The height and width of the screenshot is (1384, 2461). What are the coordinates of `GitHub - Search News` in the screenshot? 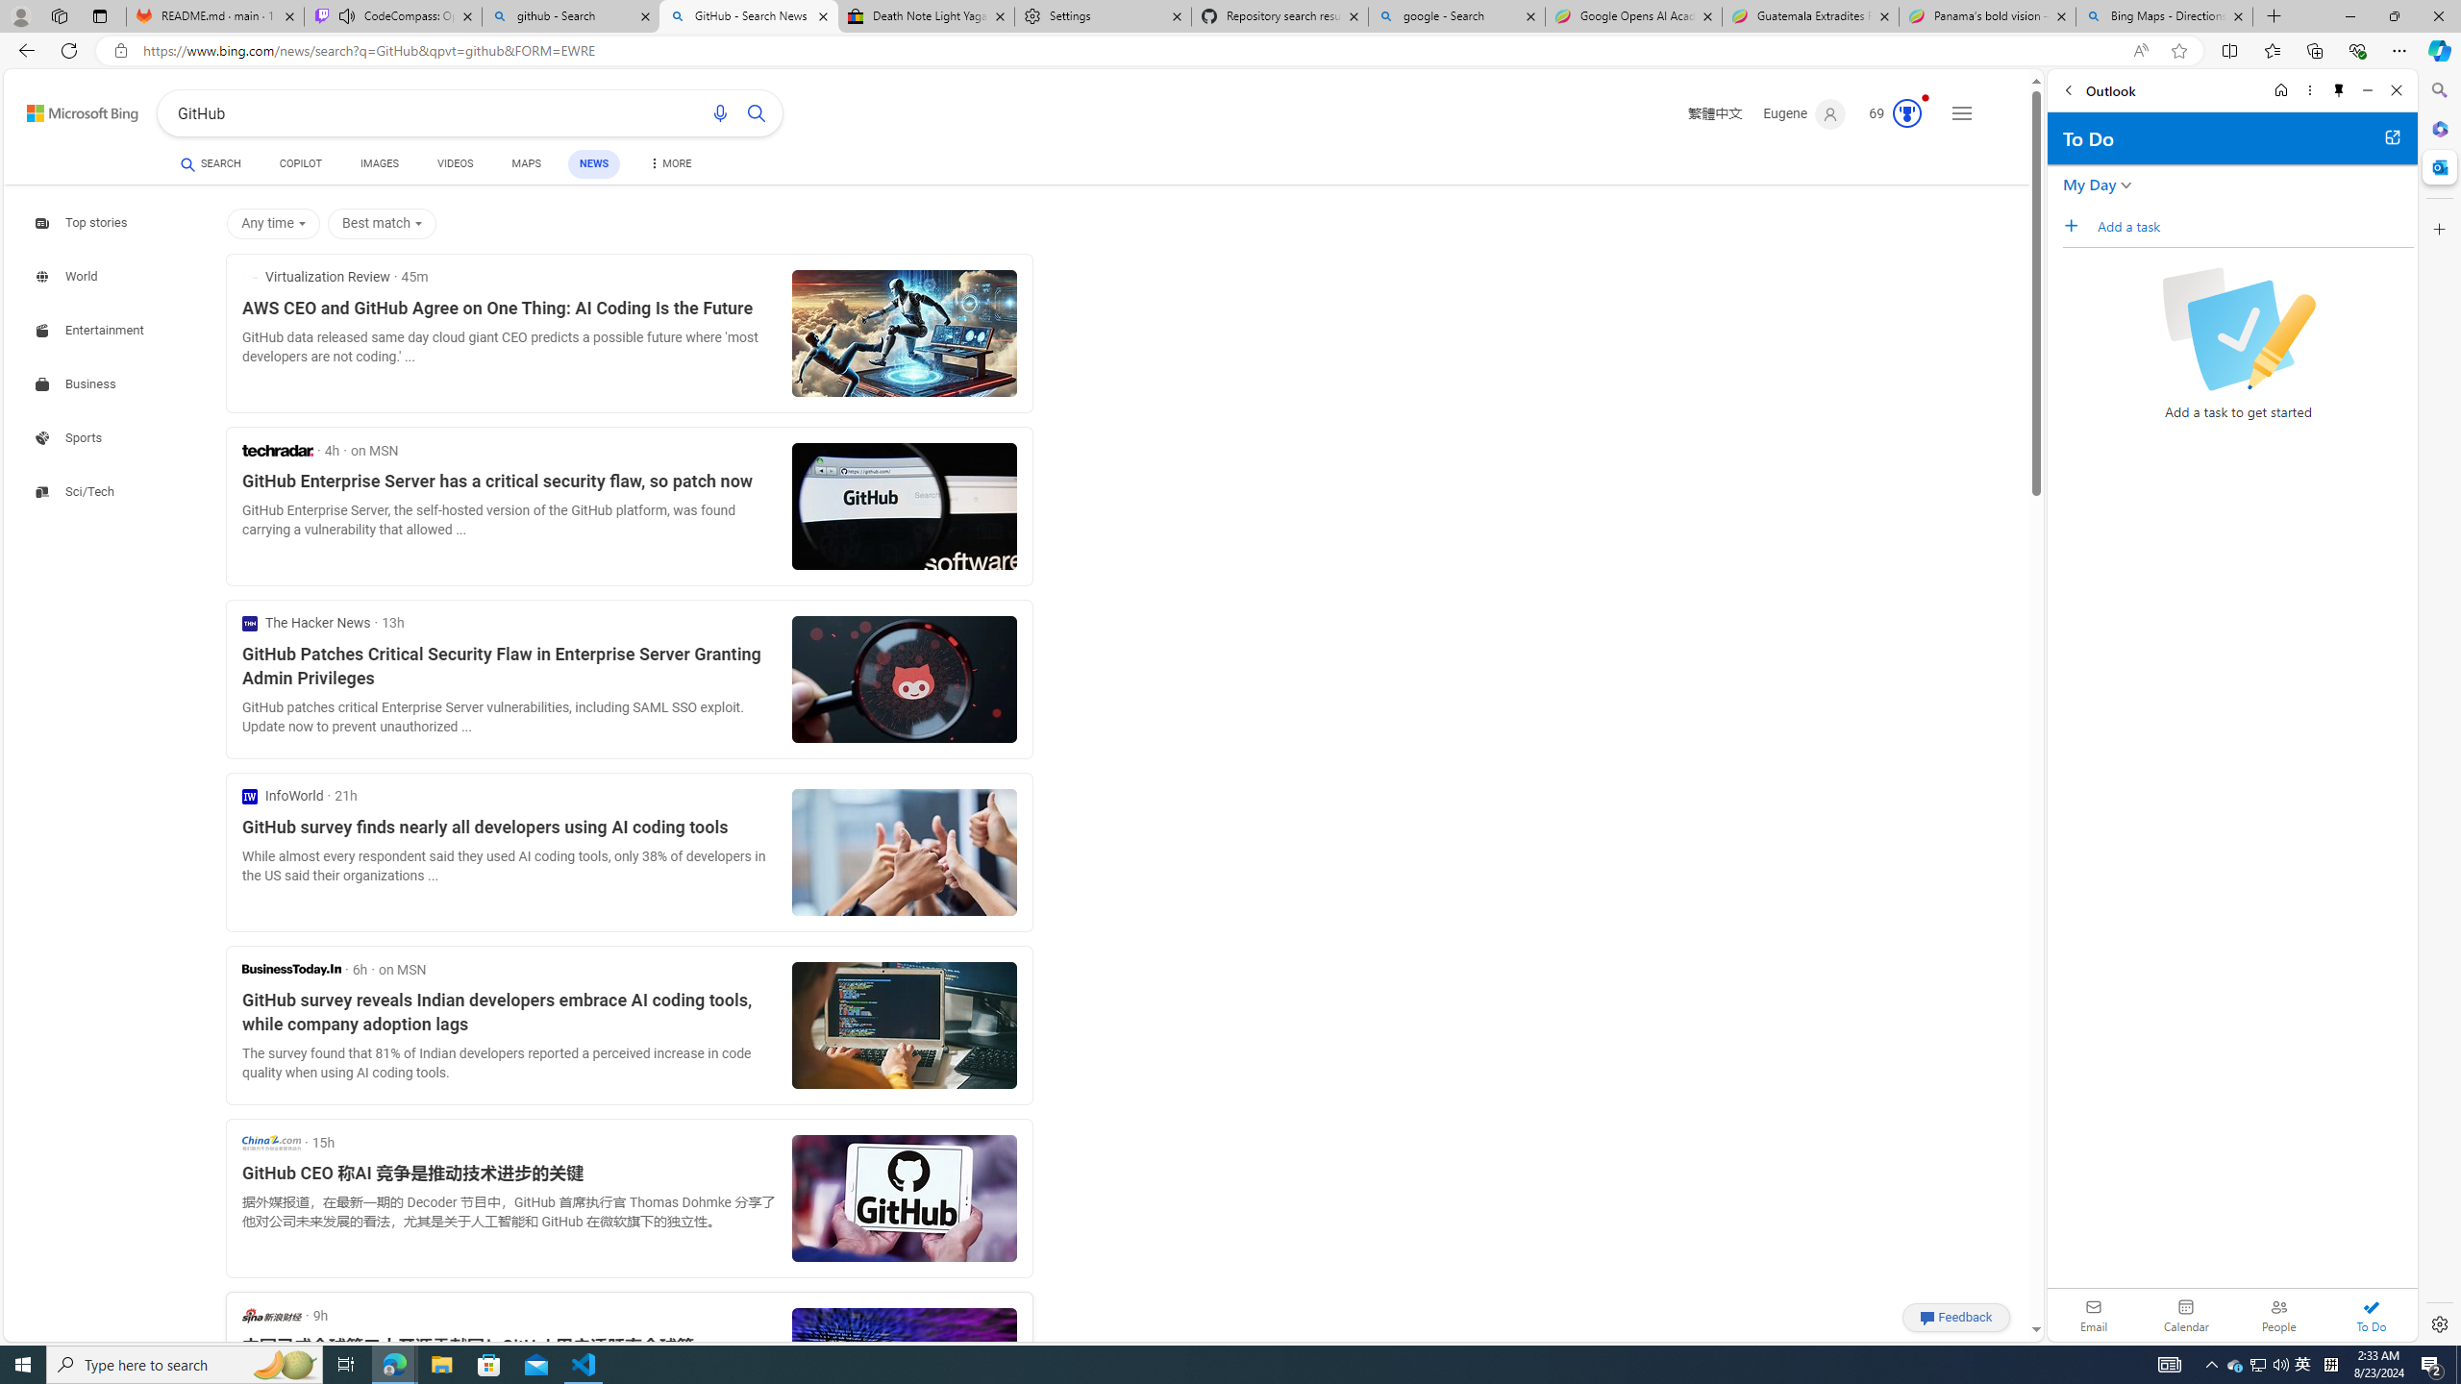 It's located at (749, 16).